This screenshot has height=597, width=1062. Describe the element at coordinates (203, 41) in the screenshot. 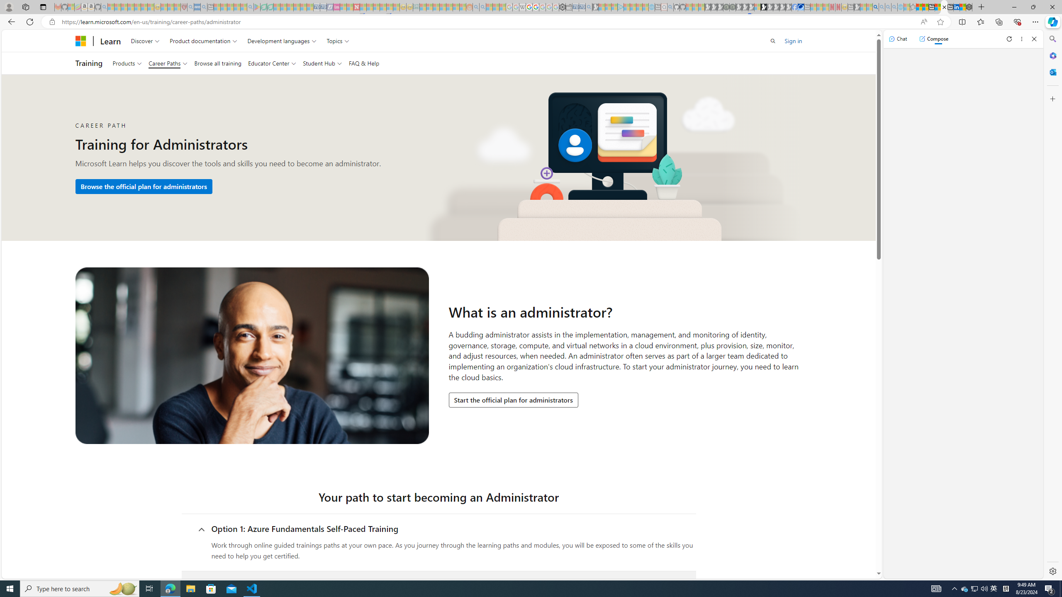

I see `Product documentation` at that location.